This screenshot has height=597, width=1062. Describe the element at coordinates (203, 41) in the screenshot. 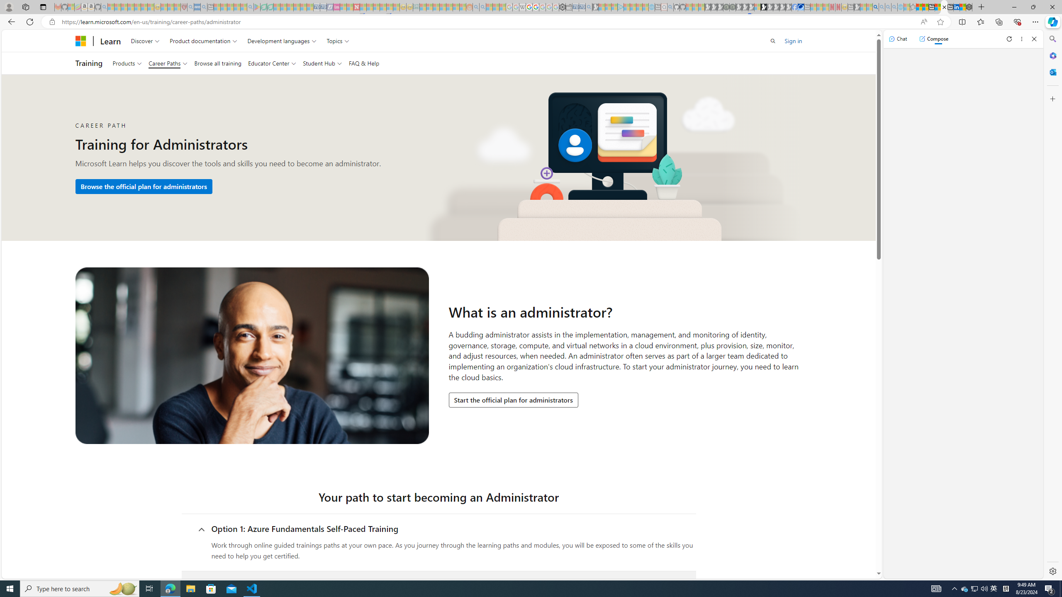

I see `Product documentation` at that location.